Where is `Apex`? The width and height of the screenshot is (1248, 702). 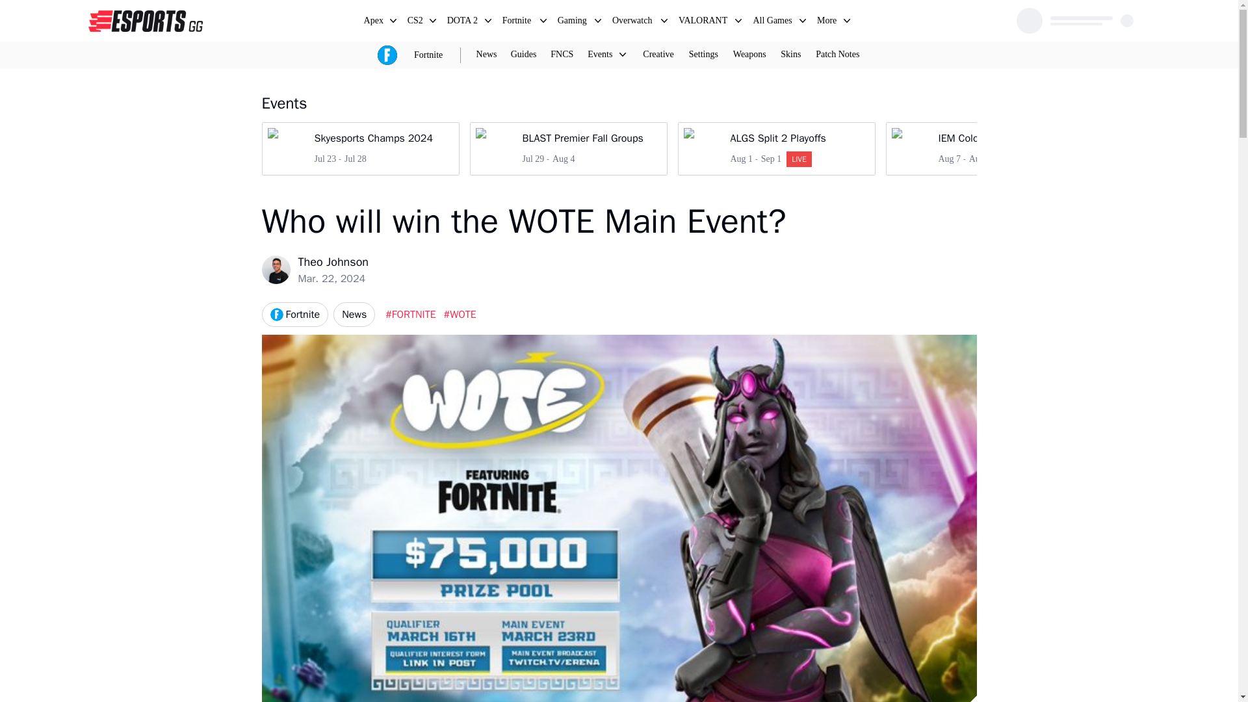 Apex is located at coordinates (428, 55).